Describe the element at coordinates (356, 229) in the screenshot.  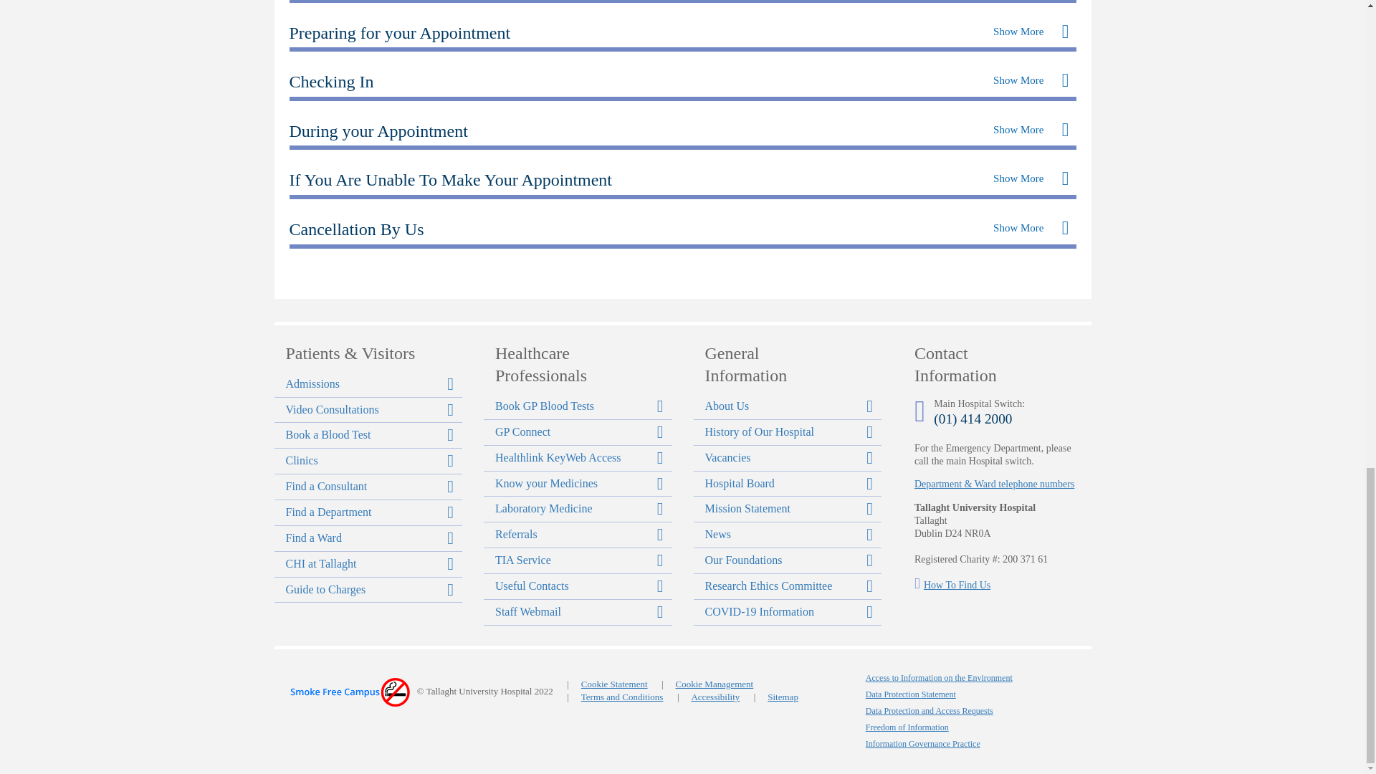
I see `Cancellation By Us` at that location.